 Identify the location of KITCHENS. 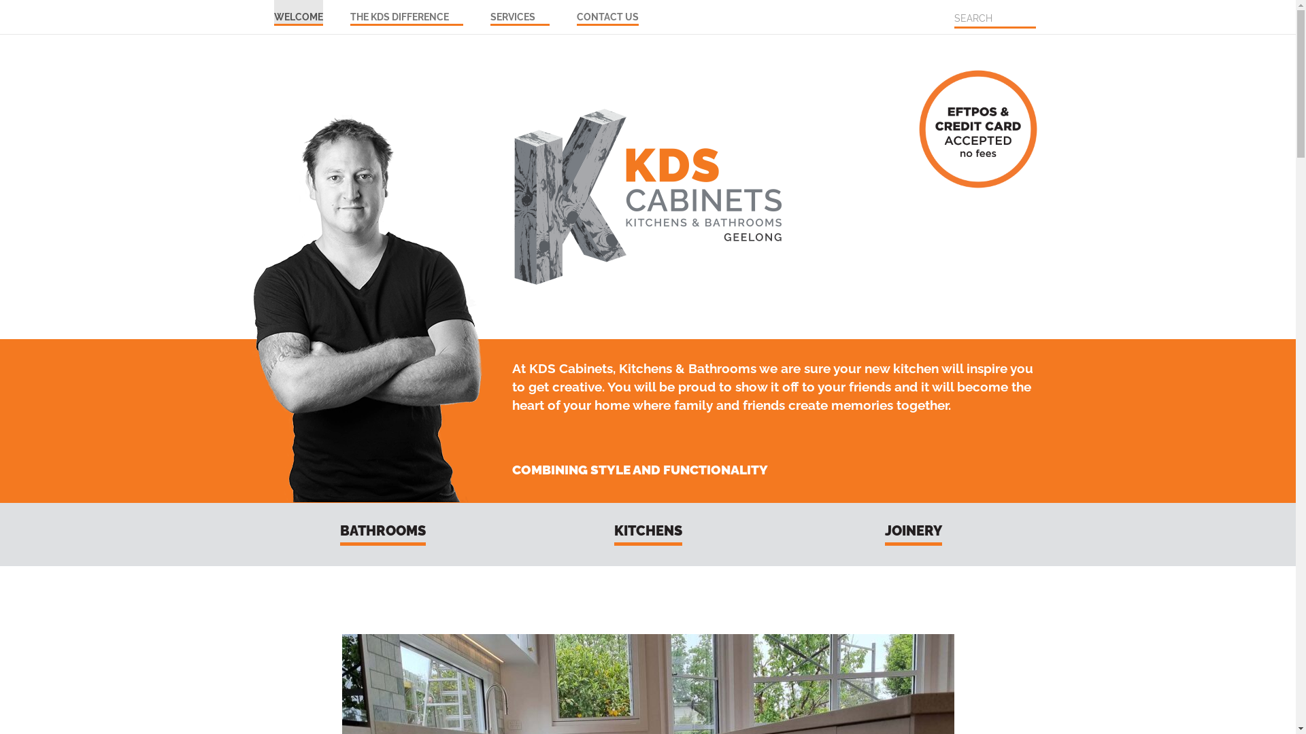
(648, 533).